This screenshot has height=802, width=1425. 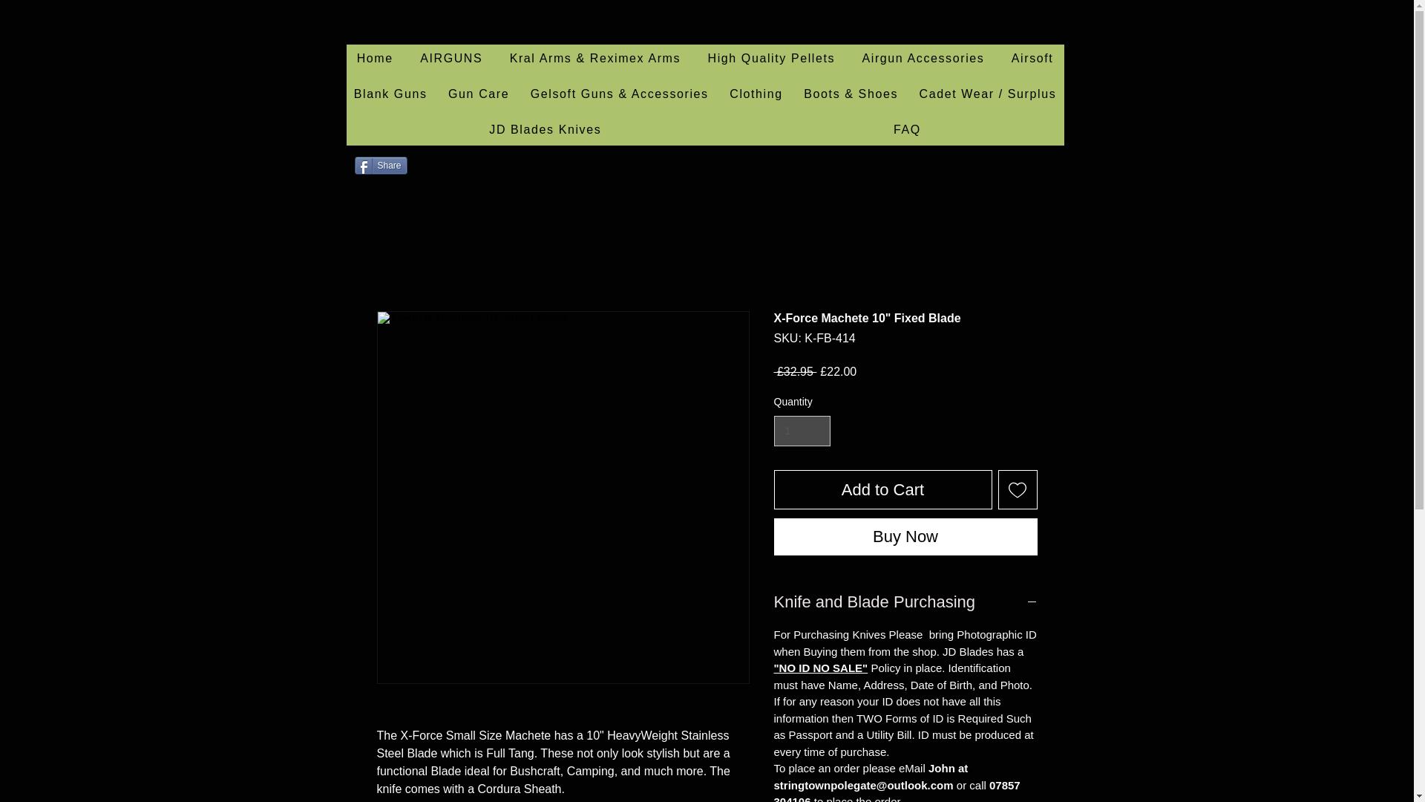 What do you see at coordinates (381, 165) in the screenshot?
I see `Share` at bounding box center [381, 165].